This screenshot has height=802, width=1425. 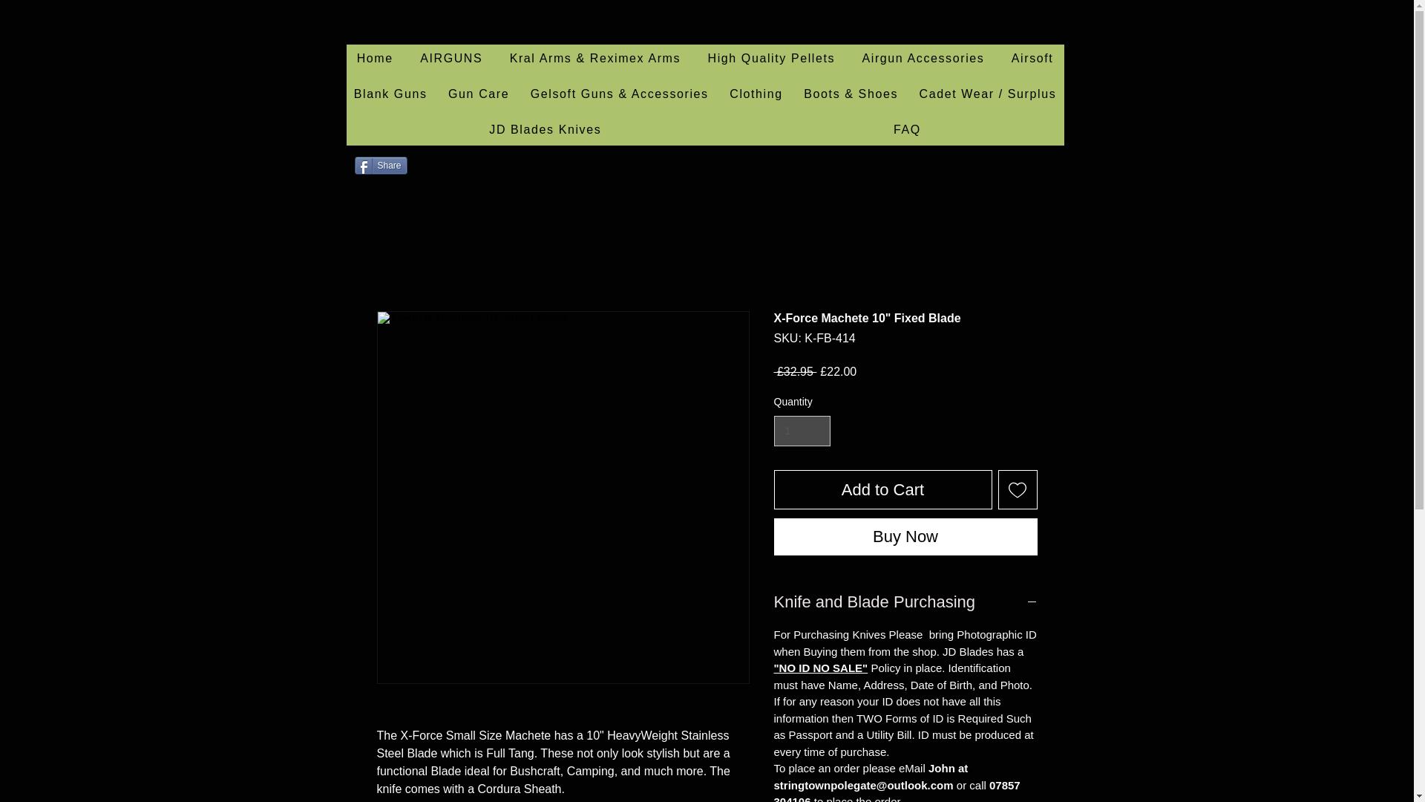 What do you see at coordinates (381, 165) in the screenshot?
I see `Share` at bounding box center [381, 165].